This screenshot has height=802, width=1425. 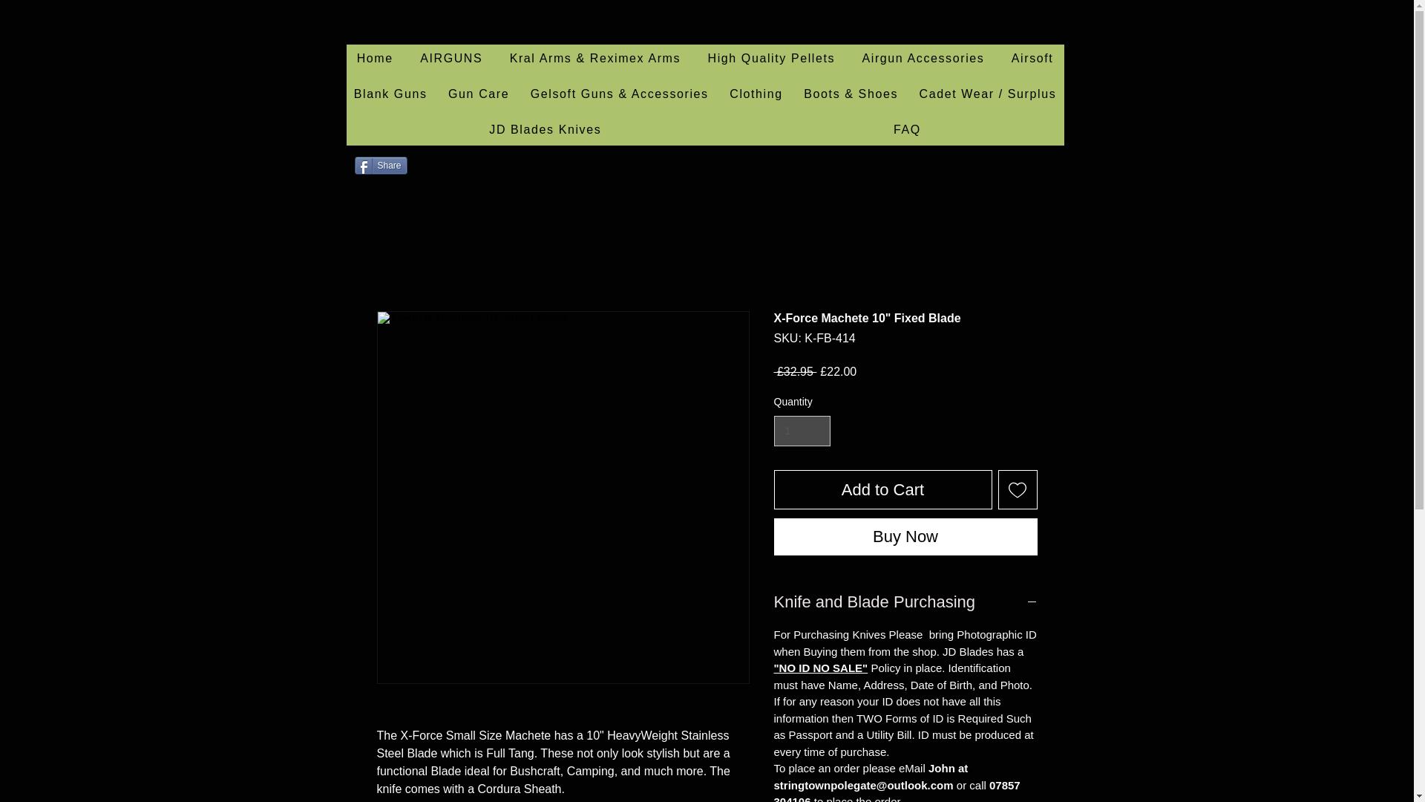 What do you see at coordinates (381, 165) in the screenshot?
I see `Share` at bounding box center [381, 165].